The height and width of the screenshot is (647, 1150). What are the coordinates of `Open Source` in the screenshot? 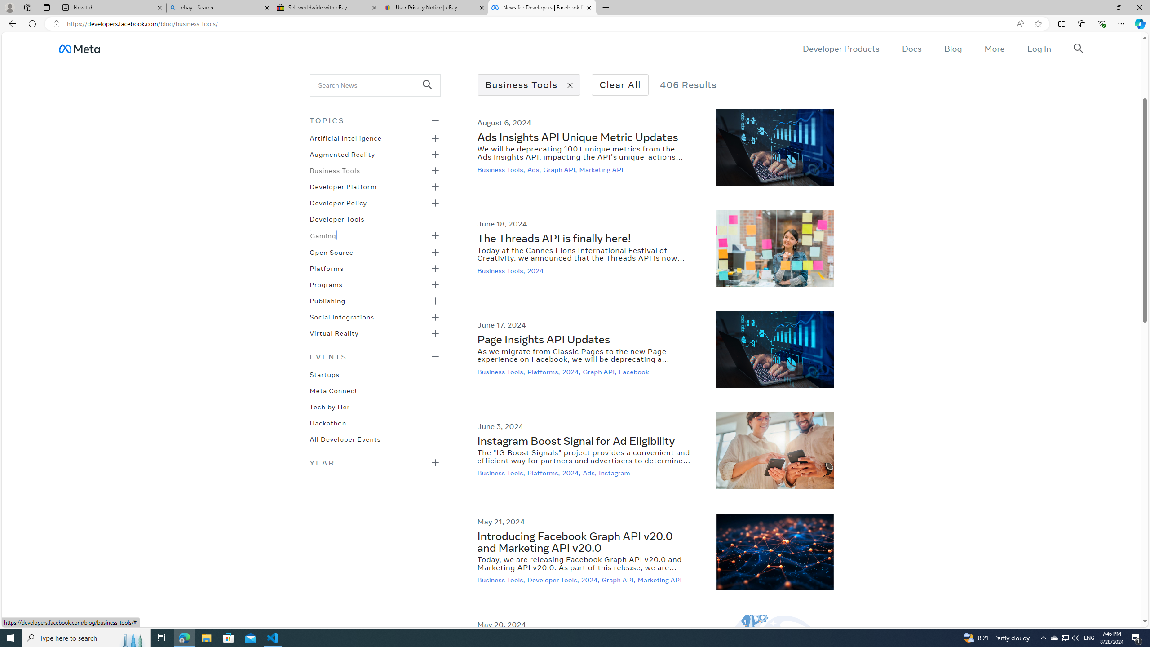 It's located at (331, 252).